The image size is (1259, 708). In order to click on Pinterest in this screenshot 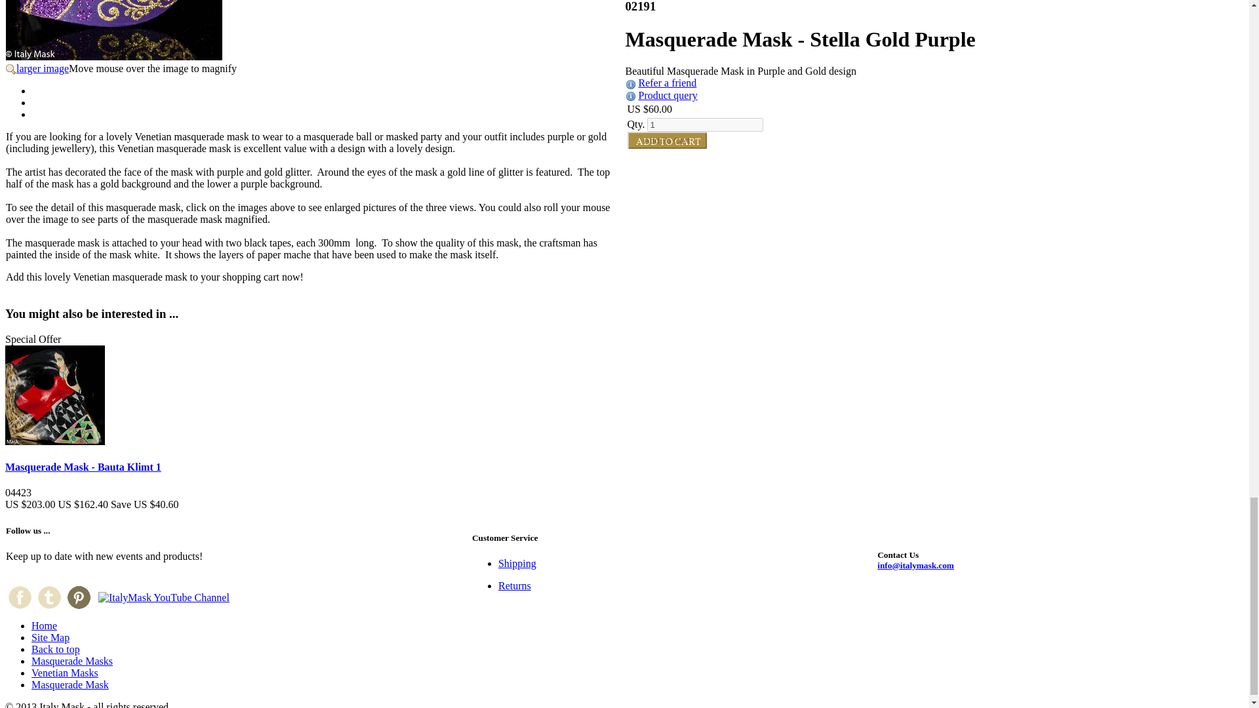, I will do `click(79, 597)`.